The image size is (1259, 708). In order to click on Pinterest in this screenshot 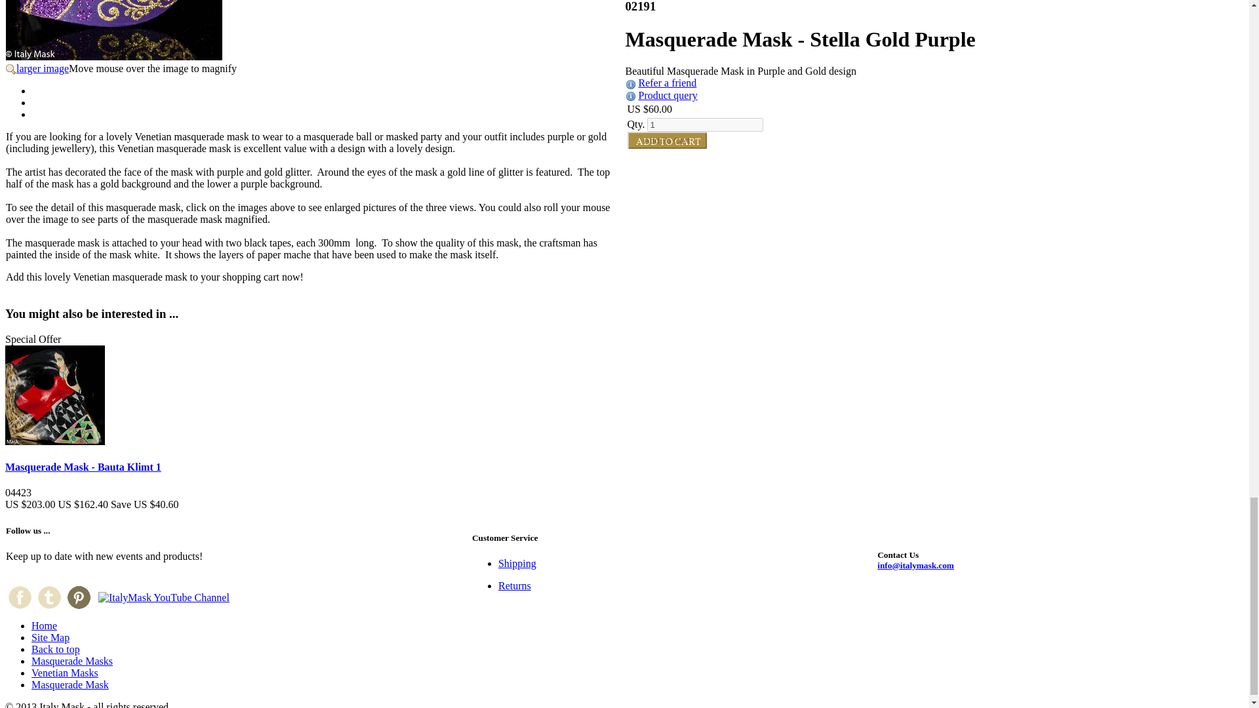, I will do `click(79, 597)`.